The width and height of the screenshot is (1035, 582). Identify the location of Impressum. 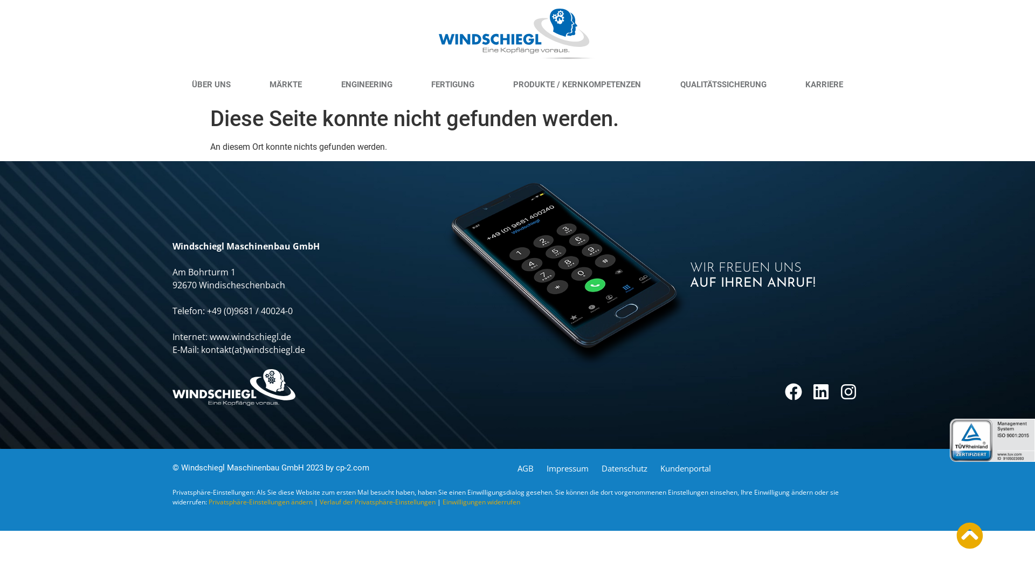
(567, 468).